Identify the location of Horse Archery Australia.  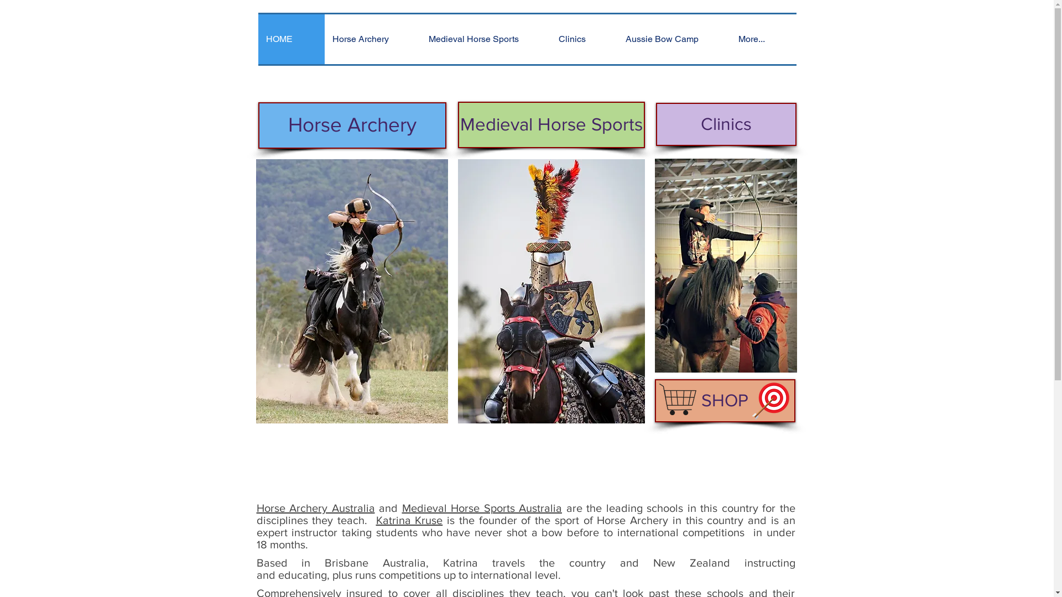
(316, 508).